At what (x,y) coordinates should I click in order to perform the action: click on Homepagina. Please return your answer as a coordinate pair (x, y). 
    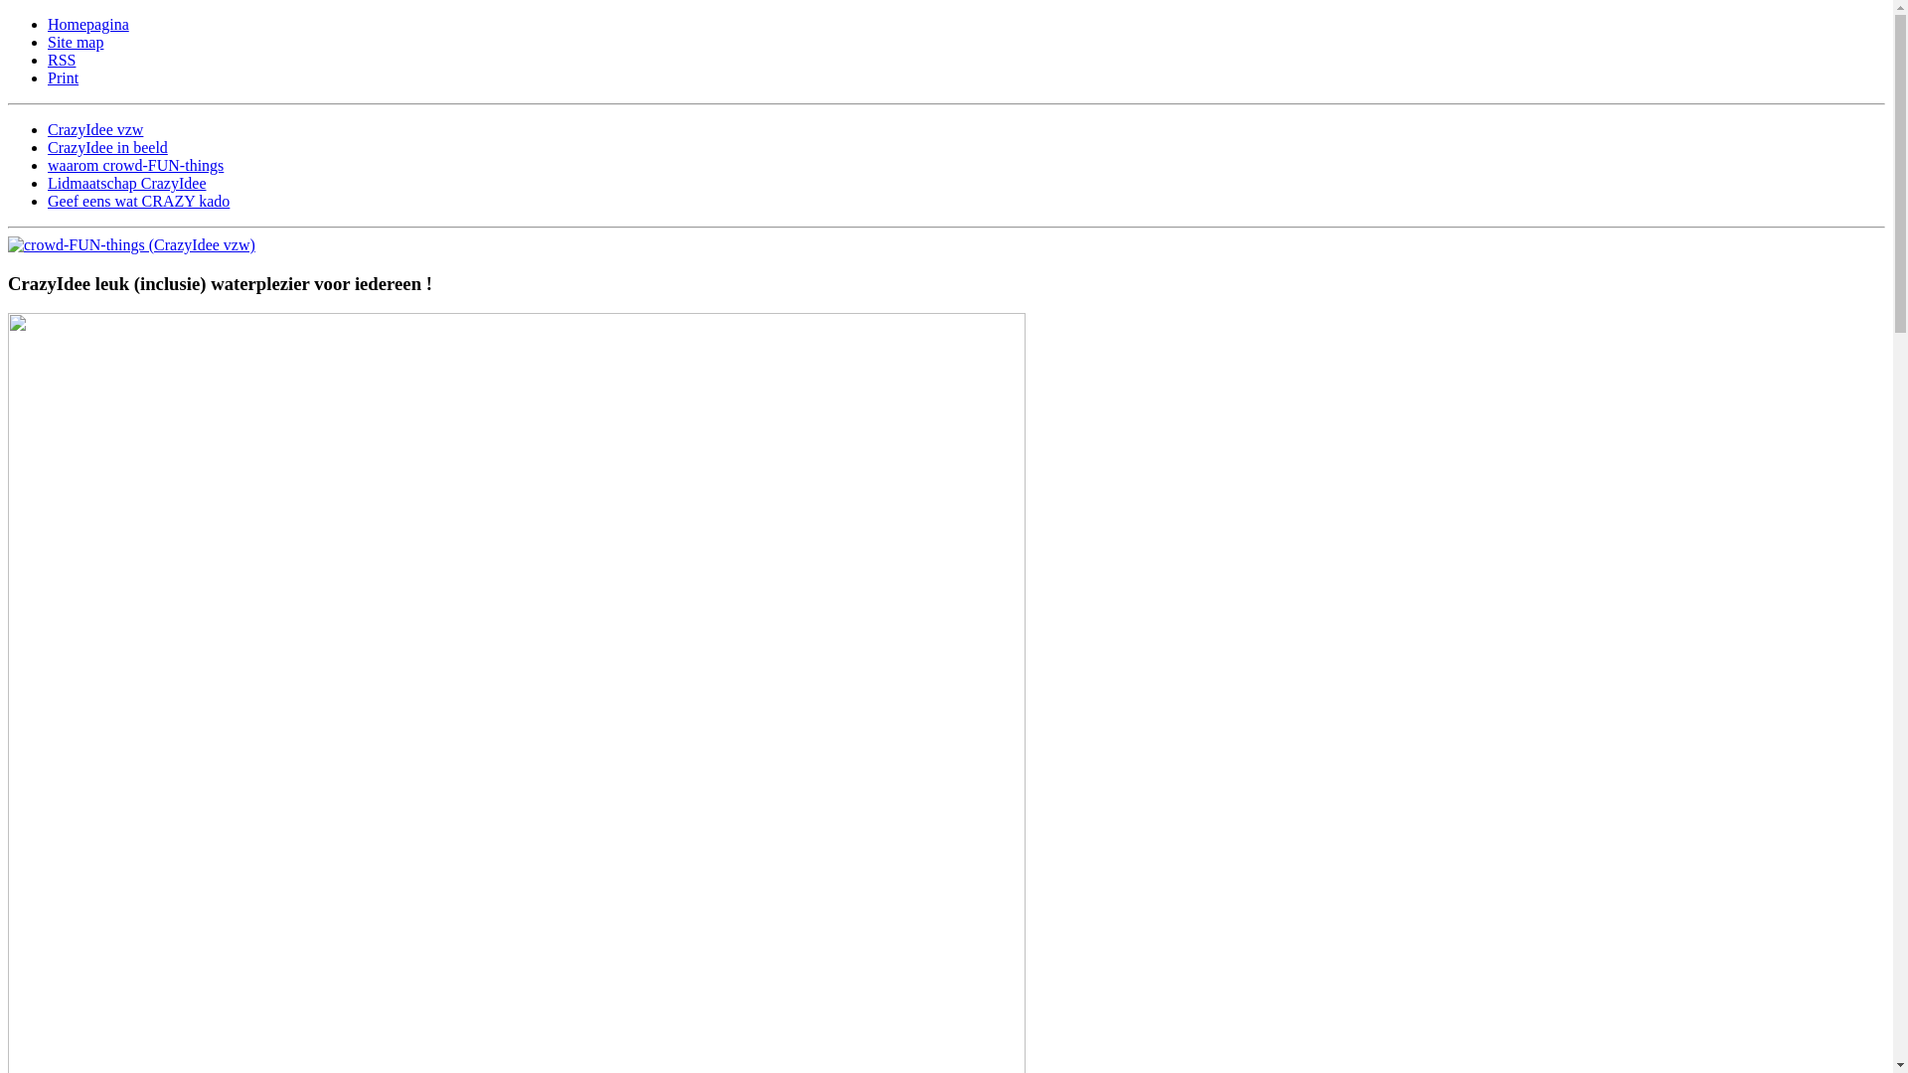
    Looking at the image, I should click on (88, 24).